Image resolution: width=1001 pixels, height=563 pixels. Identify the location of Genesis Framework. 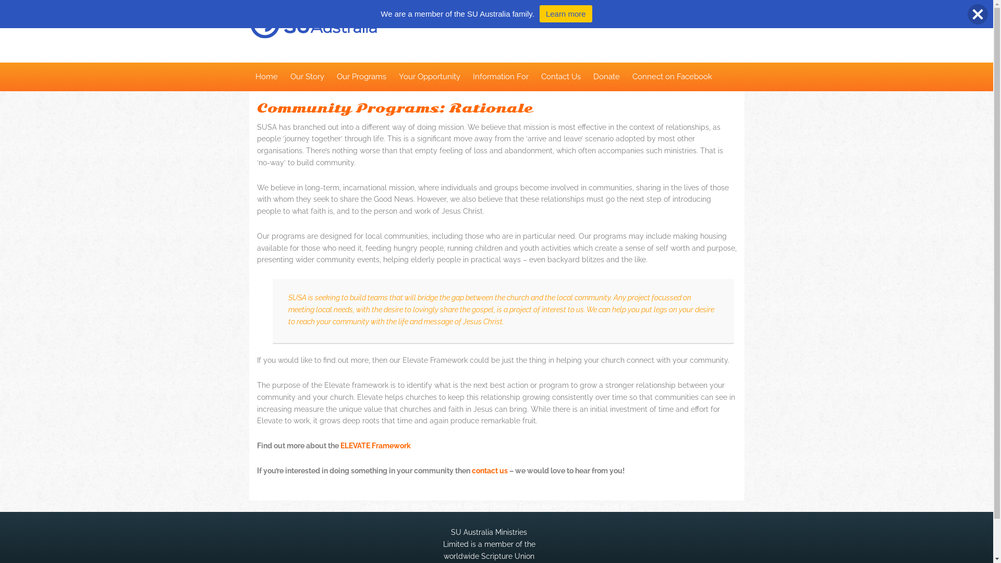
(523, 506).